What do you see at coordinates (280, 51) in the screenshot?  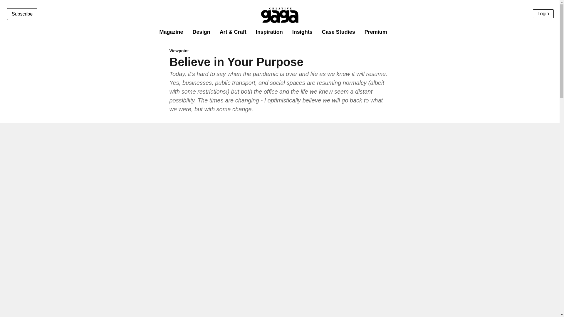 I see `Viewpoint` at bounding box center [280, 51].